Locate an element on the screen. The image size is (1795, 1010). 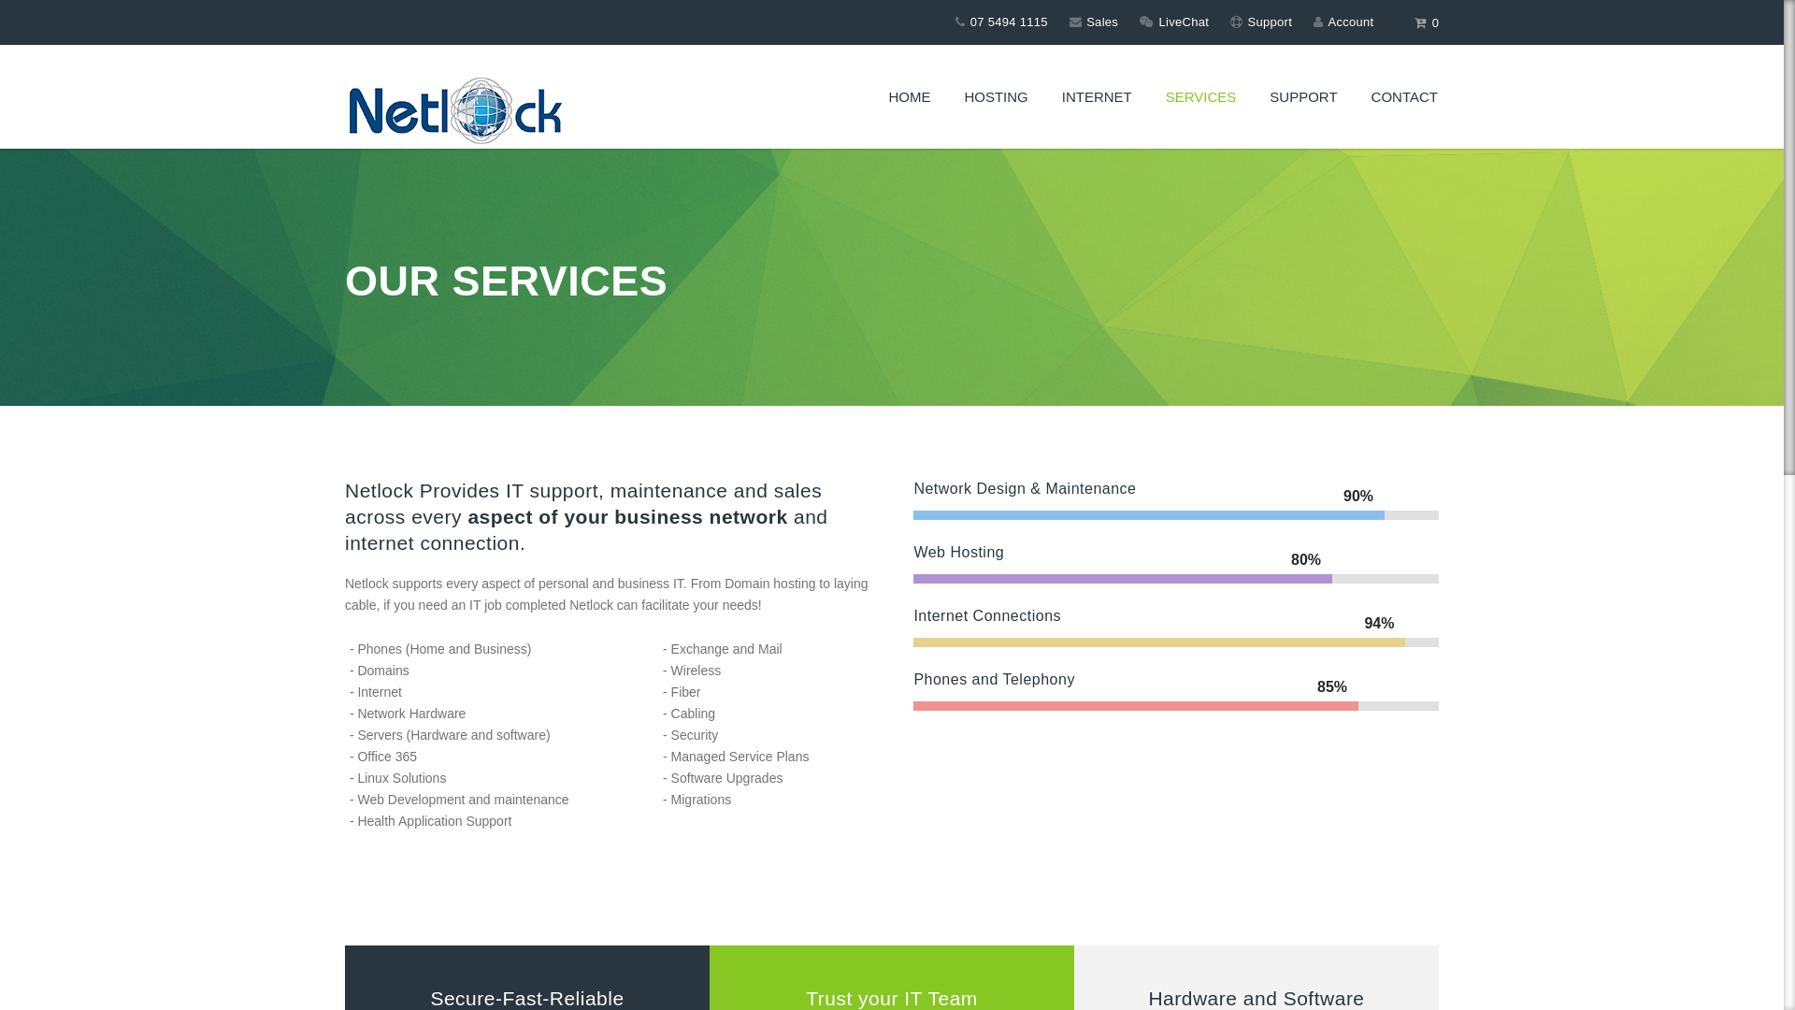
Account is located at coordinates (1343, 22).